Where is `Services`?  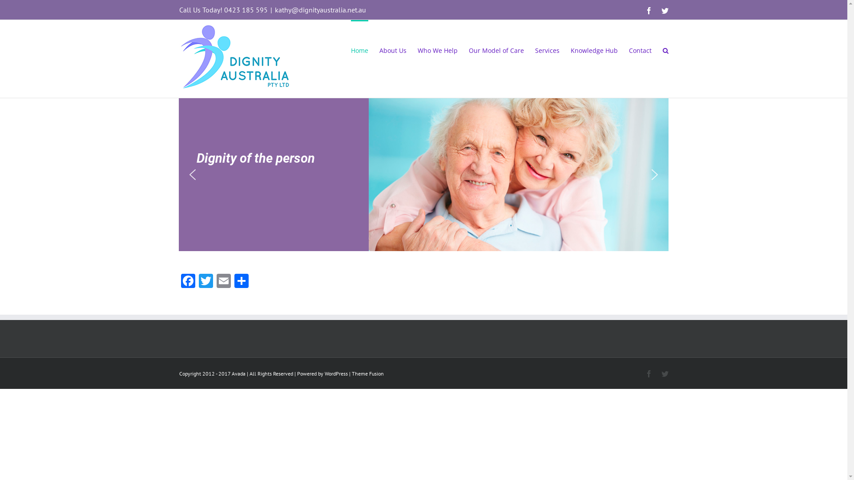 Services is located at coordinates (547, 50).